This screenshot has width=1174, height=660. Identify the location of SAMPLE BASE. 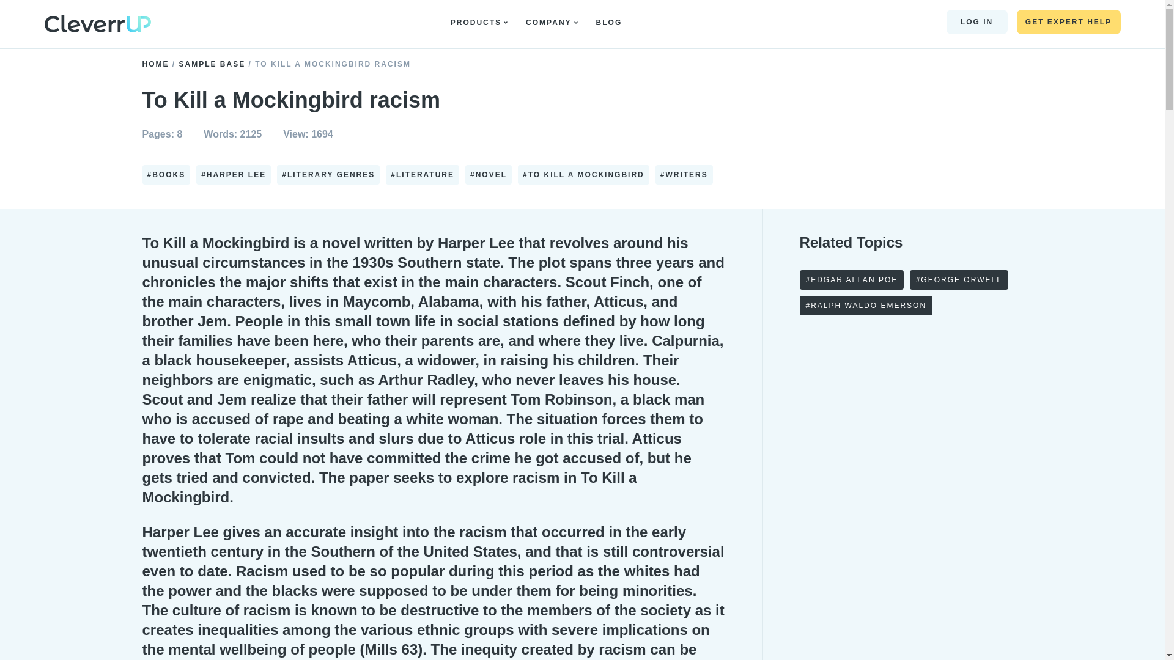
(214, 64).